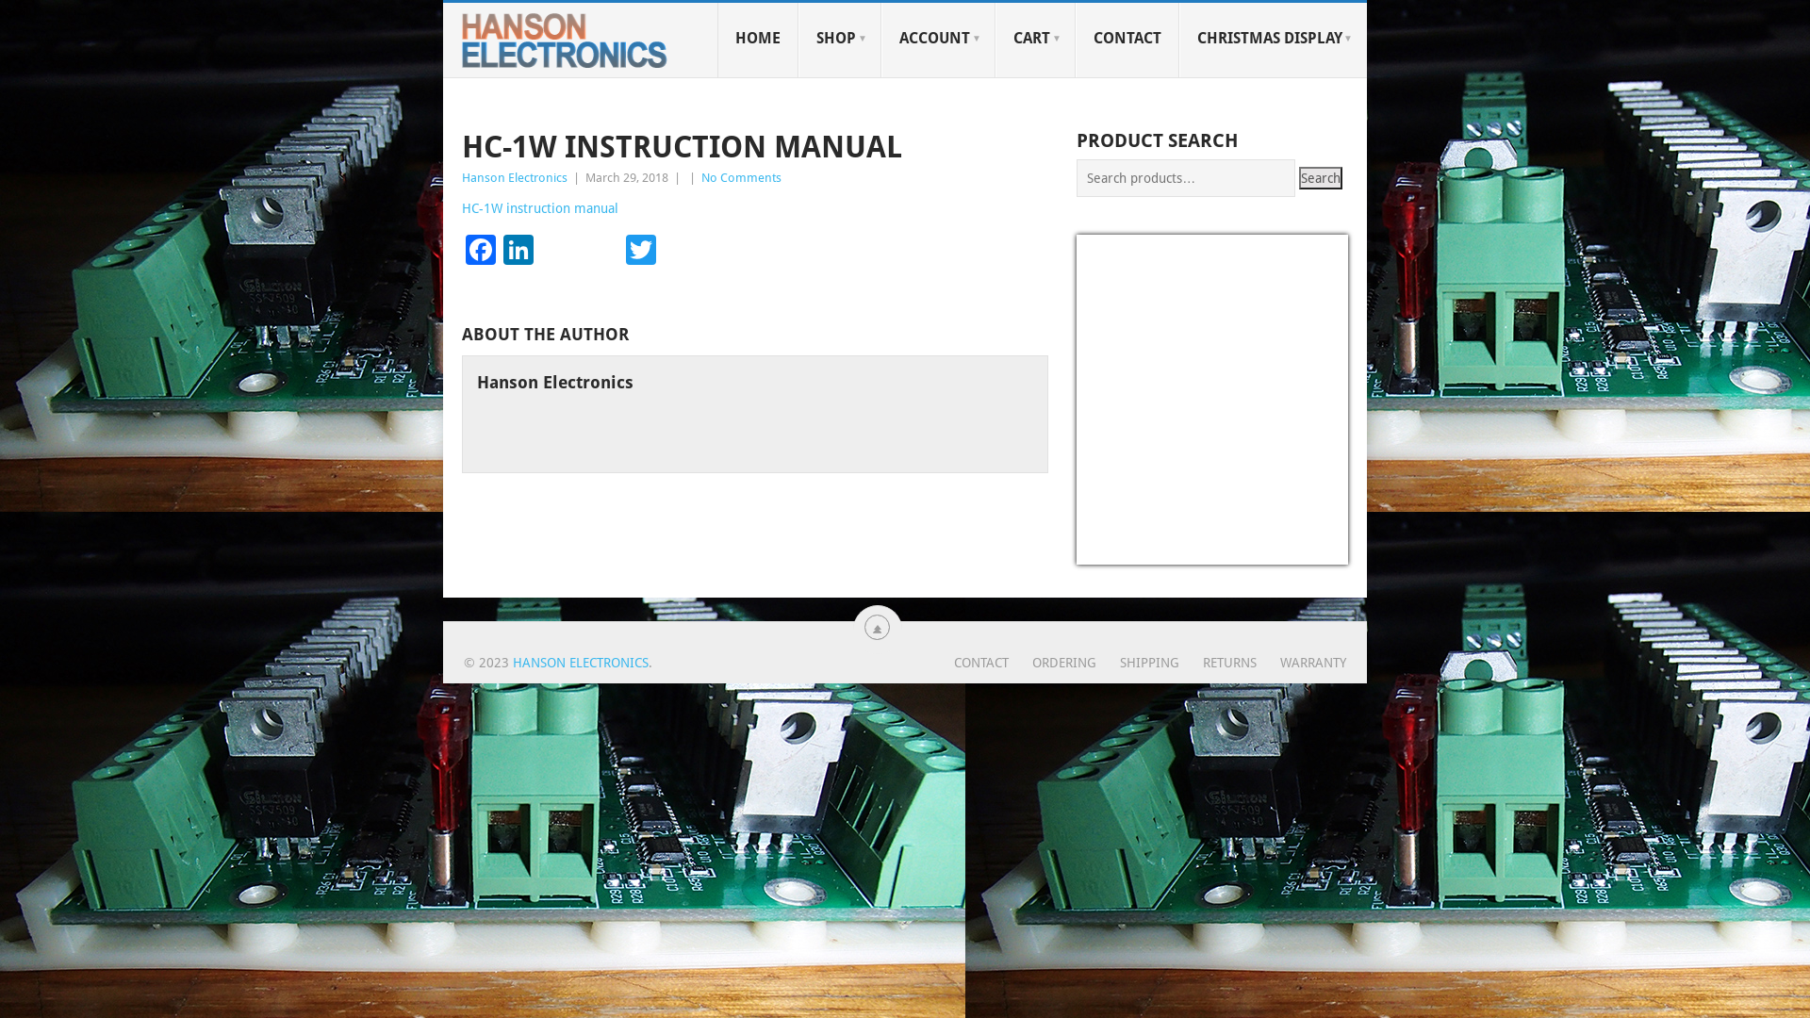 The height and width of the screenshot is (1018, 1810). I want to click on Facebook, so click(481, 253).